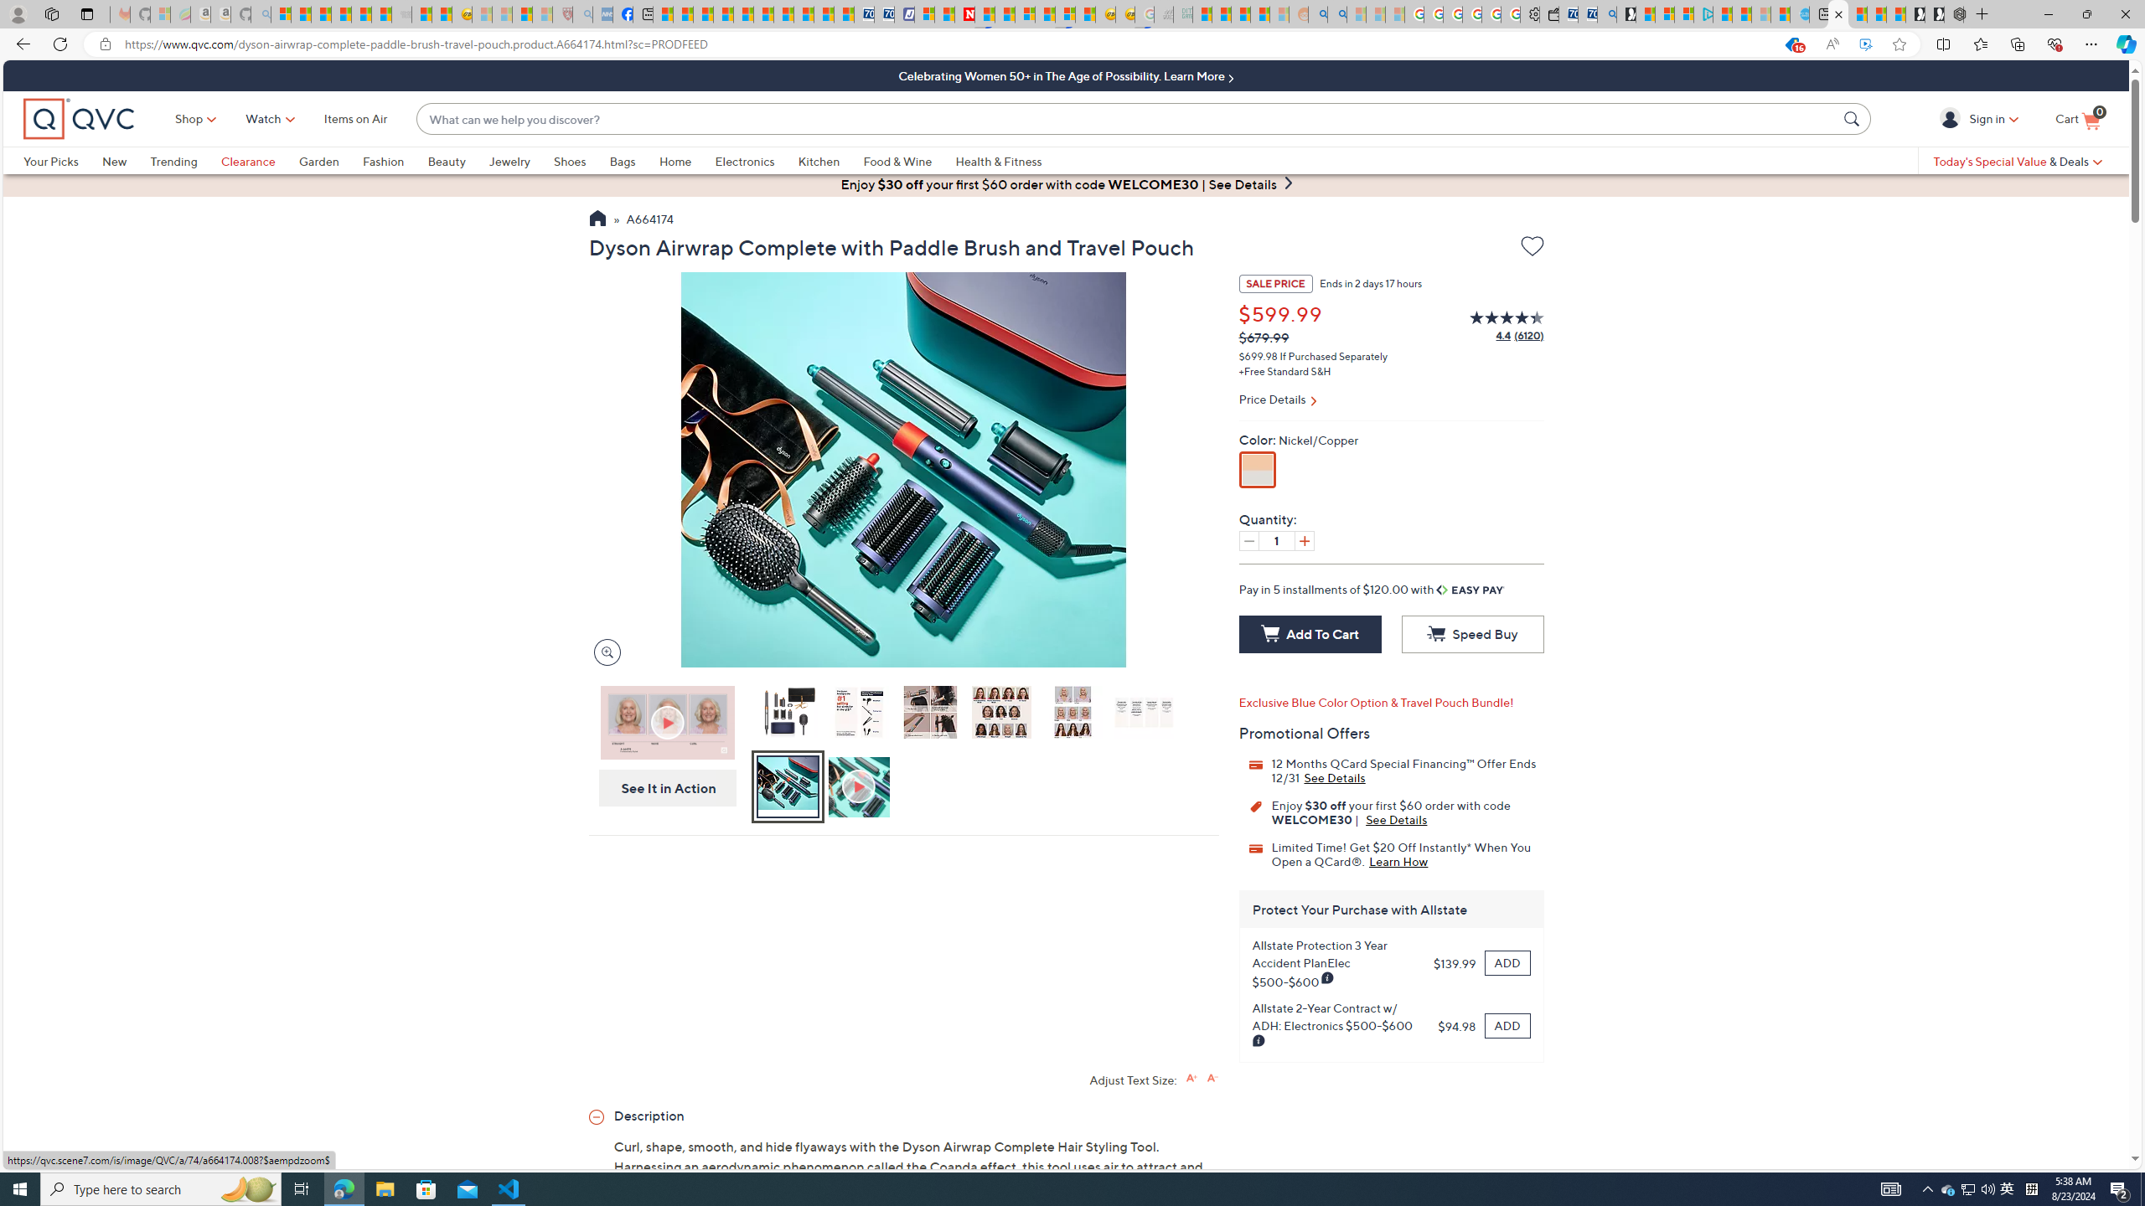  I want to click on New, so click(114, 161).